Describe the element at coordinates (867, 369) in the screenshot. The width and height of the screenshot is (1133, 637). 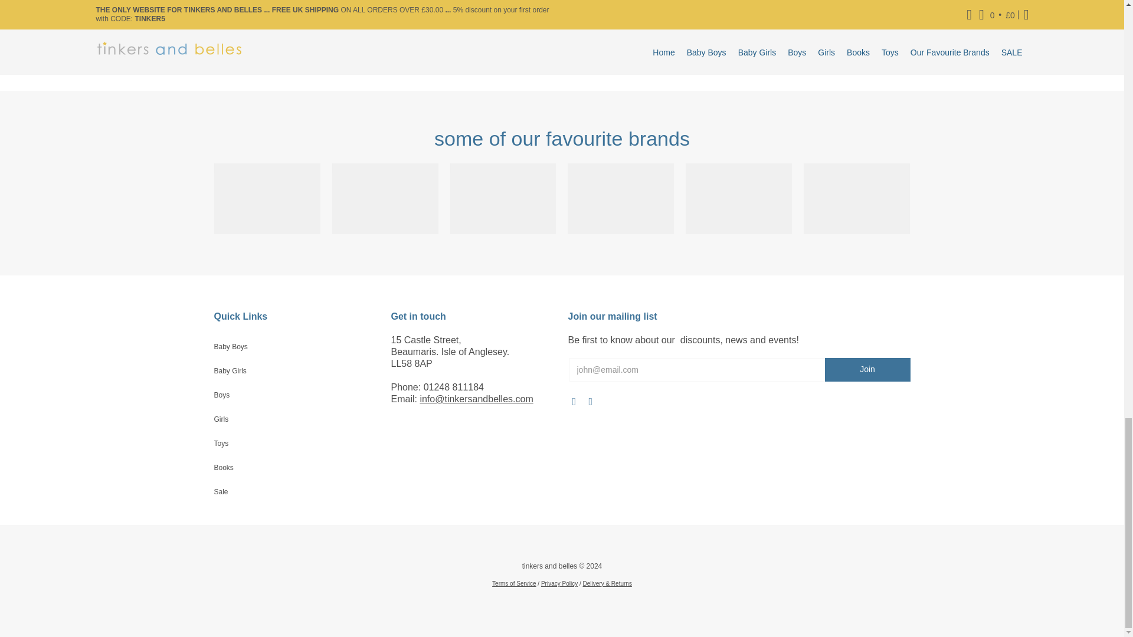
I see `Join` at that location.